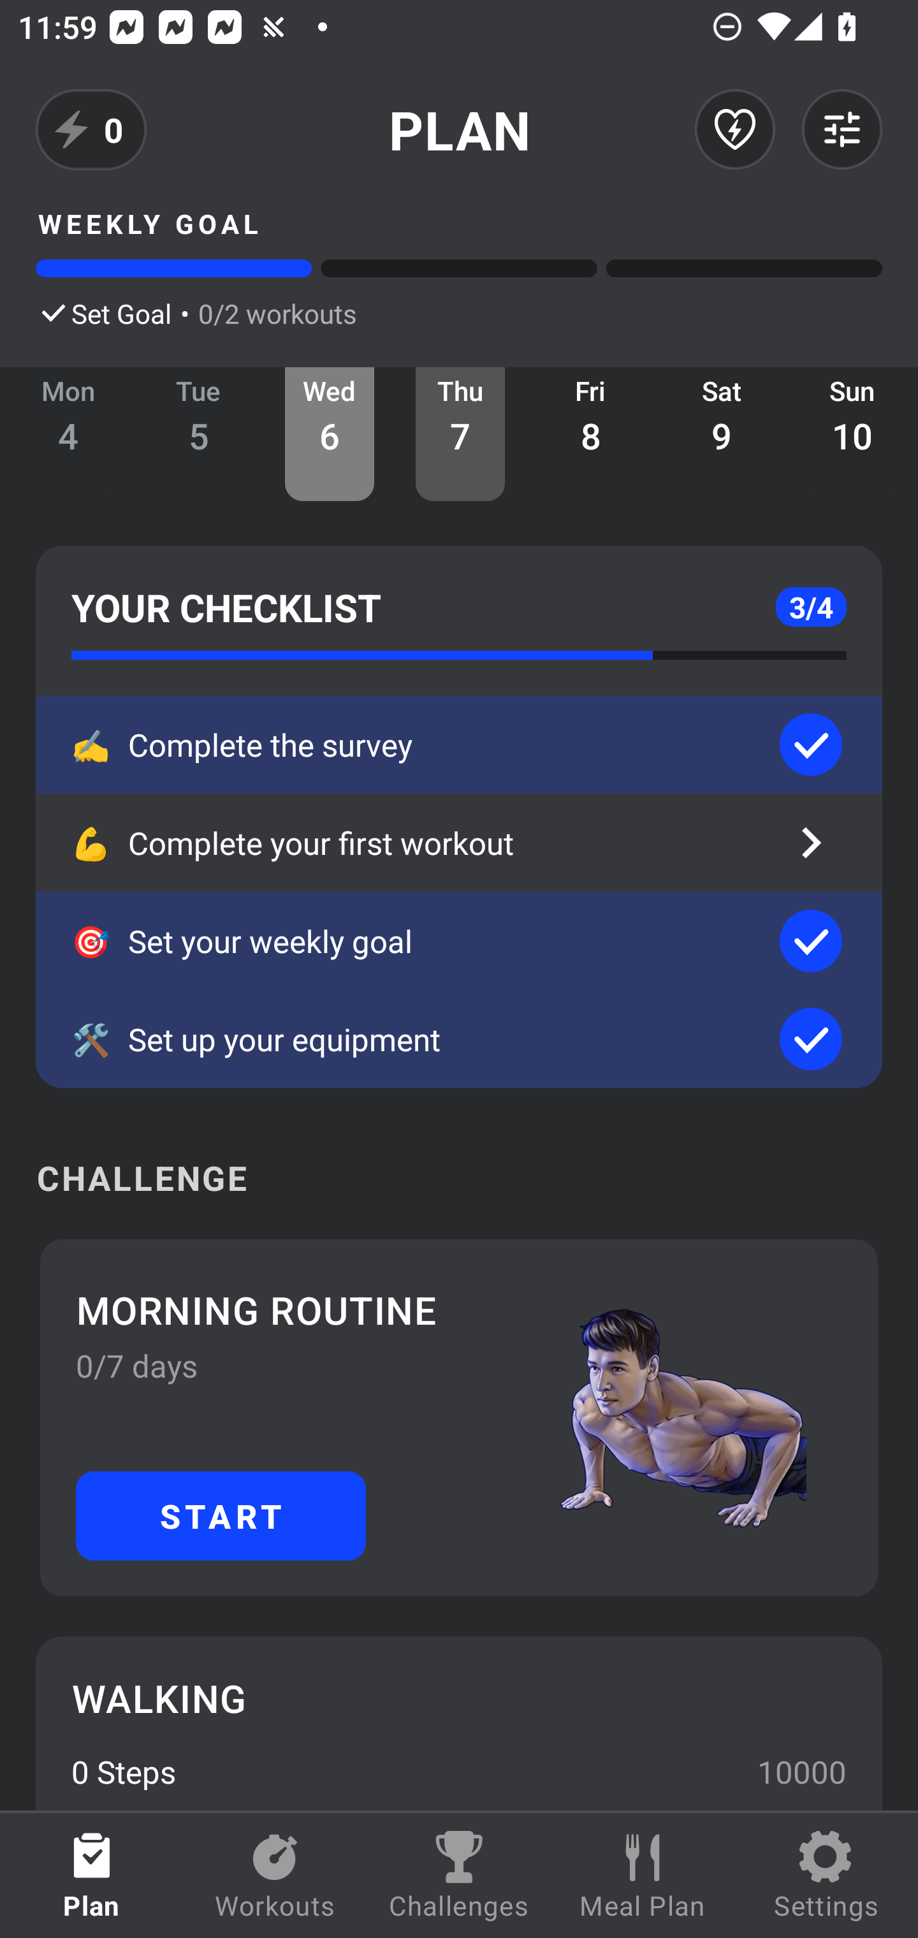 The image size is (918, 1938). What do you see at coordinates (275, 1876) in the screenshot?
I see ` Workouts ` at bounding box center [275, 1876].